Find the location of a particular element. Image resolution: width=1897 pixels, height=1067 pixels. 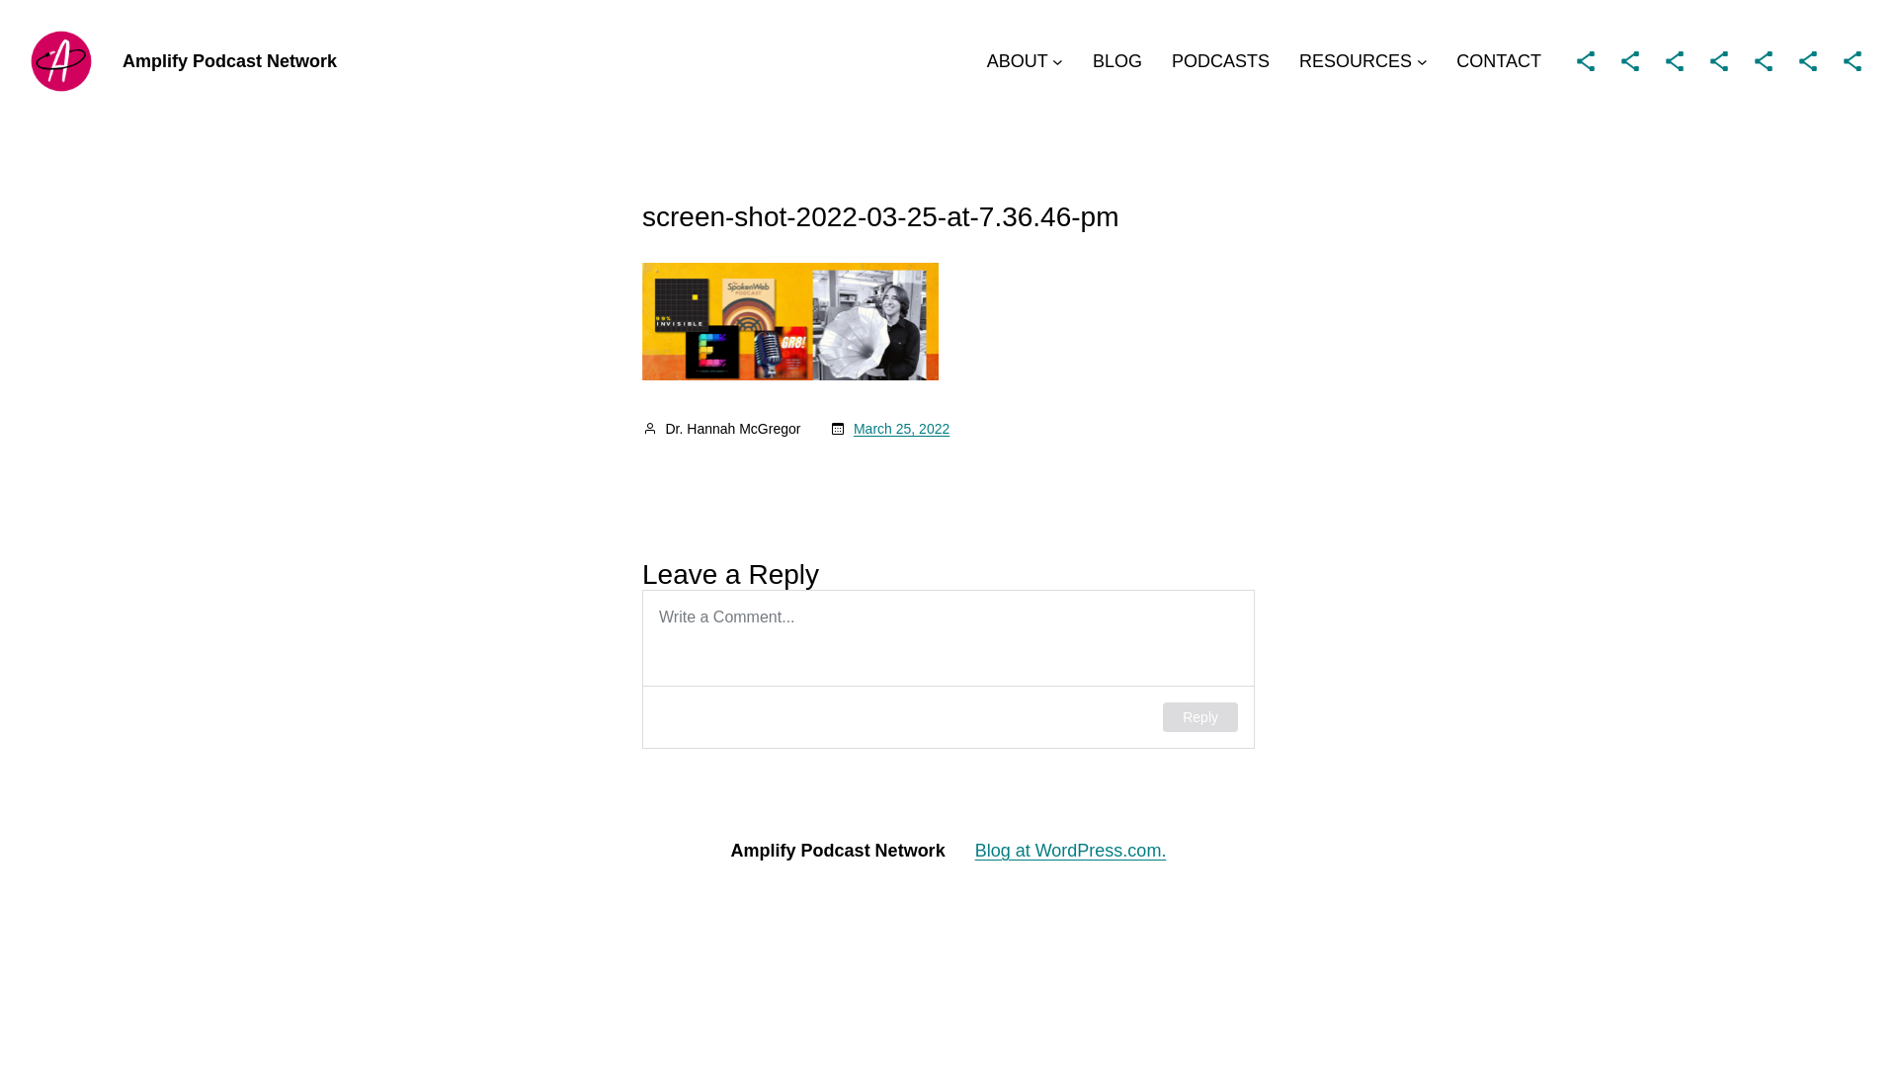

Share Icon is located at coordinates (1808, 61).